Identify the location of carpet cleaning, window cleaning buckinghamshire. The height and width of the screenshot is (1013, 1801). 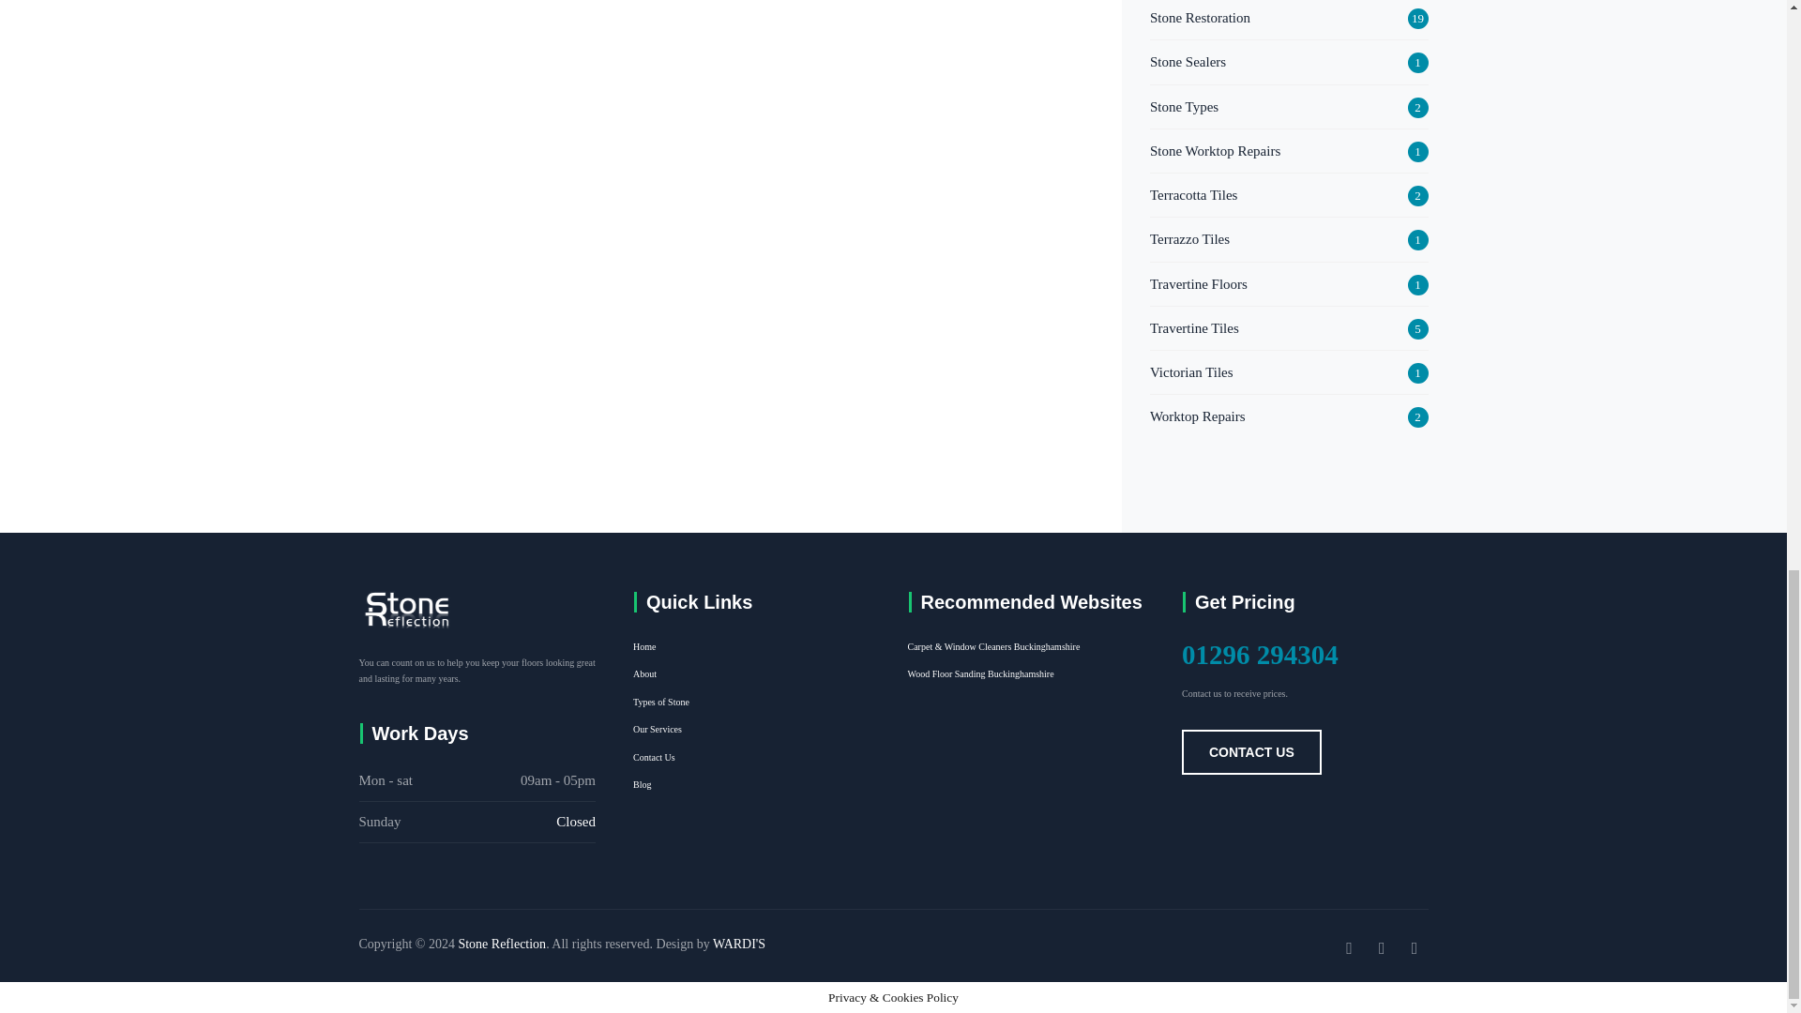
(994, 646).